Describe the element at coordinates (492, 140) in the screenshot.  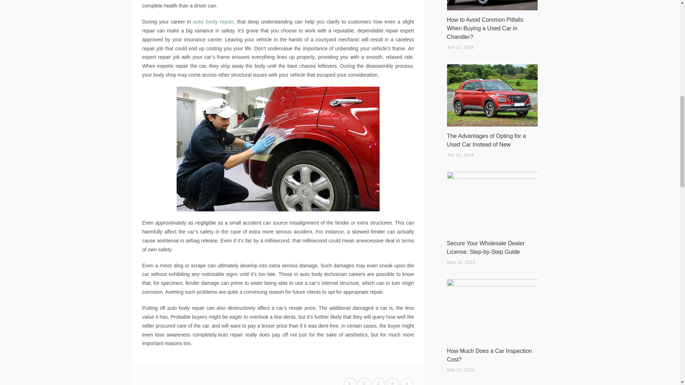
I see `The Advantages of Opting for a Used Car Instead of New` at that location.